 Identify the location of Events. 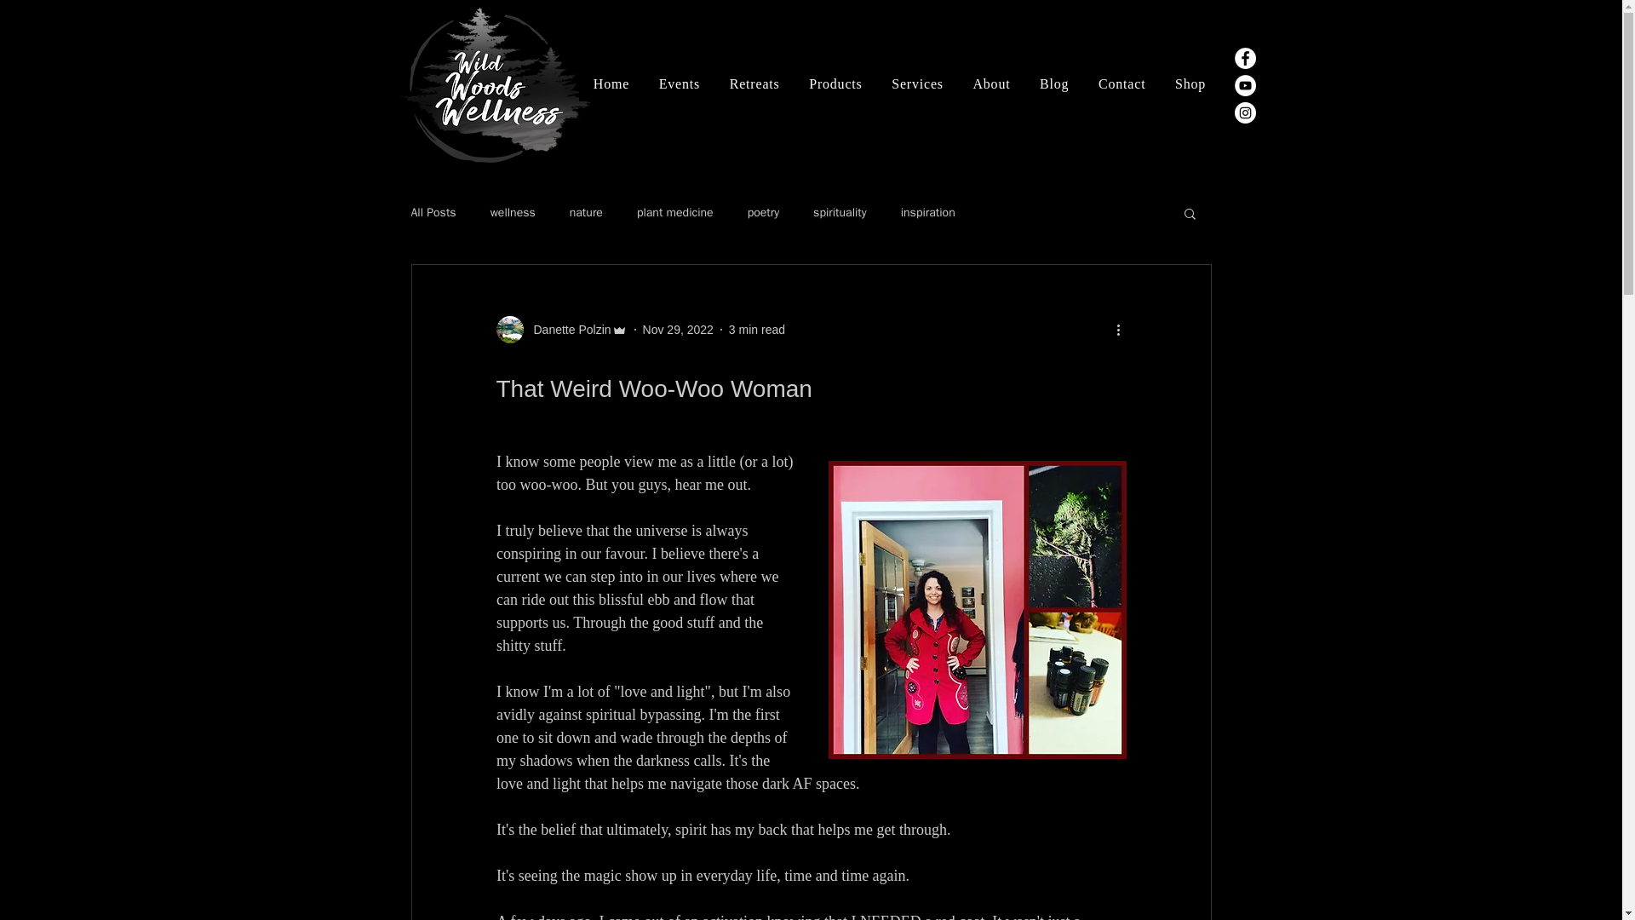
(680, 83).